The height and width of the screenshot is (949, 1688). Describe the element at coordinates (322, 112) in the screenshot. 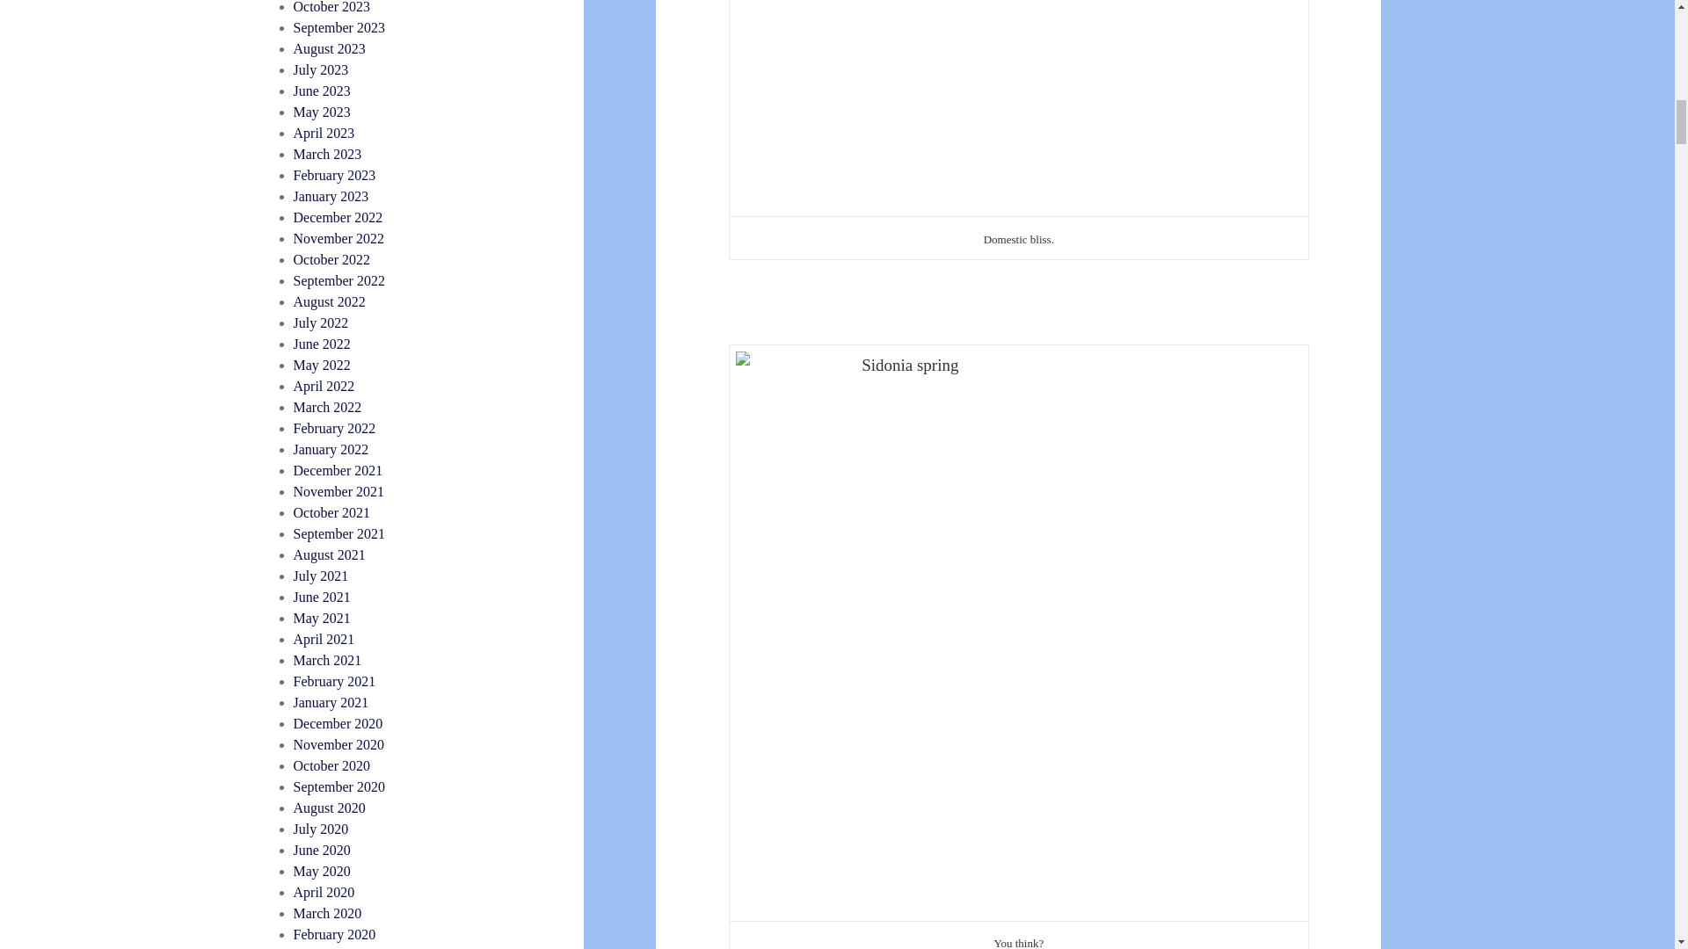

I see `May 2023` at that location.